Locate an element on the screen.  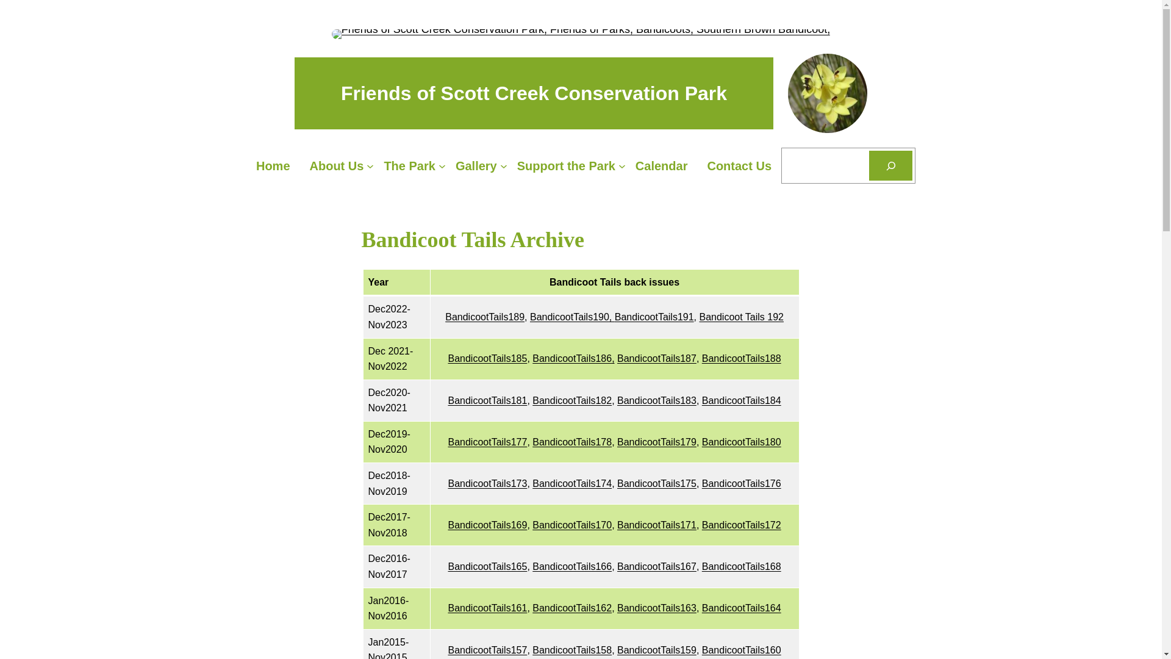
BandicootTails179 is located at coordinates (657, 442).